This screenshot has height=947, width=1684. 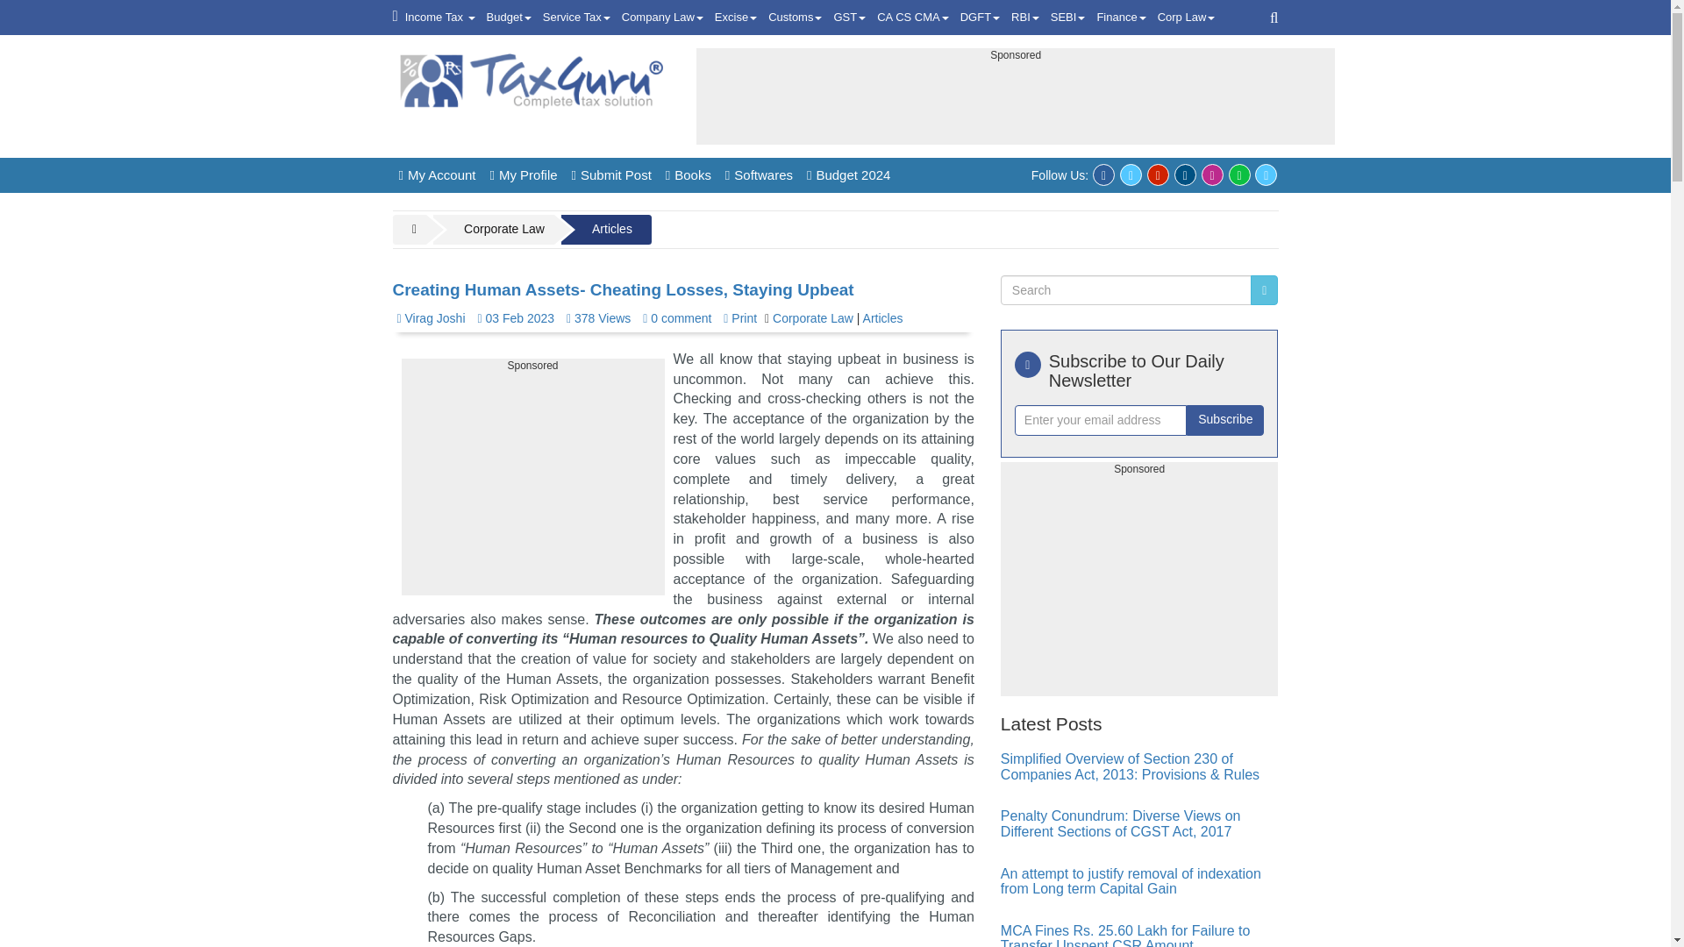 What do you see at coordinates (509, 18) in the screenshot?
I see `Budget` at bounding box center [509, 18].